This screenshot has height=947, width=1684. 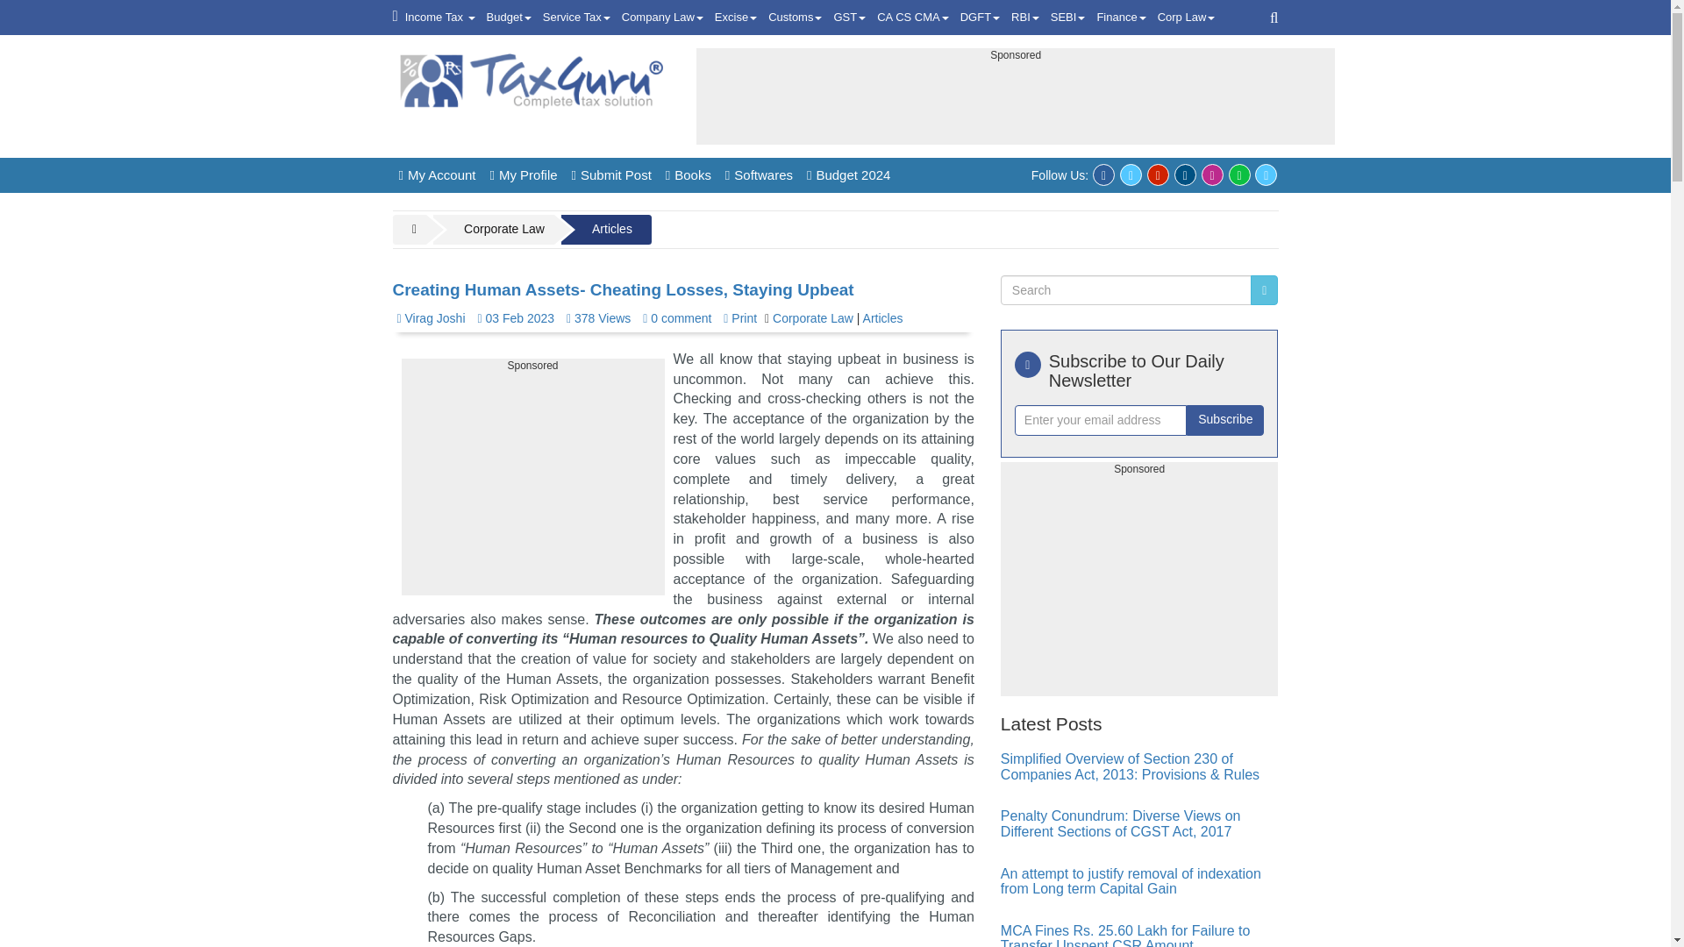 What do you see at coordinates (509, 18) in the screenshot?
I see `Budget` at bounding box center [509, 18].